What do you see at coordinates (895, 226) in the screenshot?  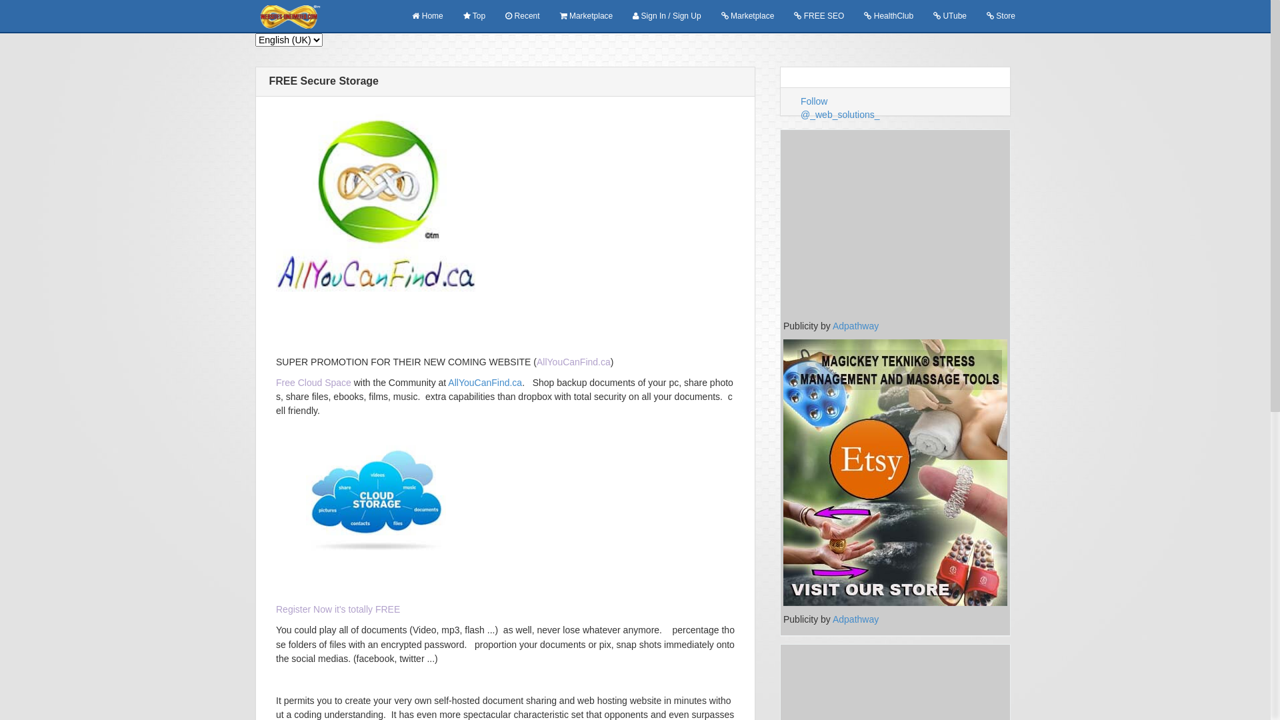 I see `Advertisement` at bounding box center [895, 226].